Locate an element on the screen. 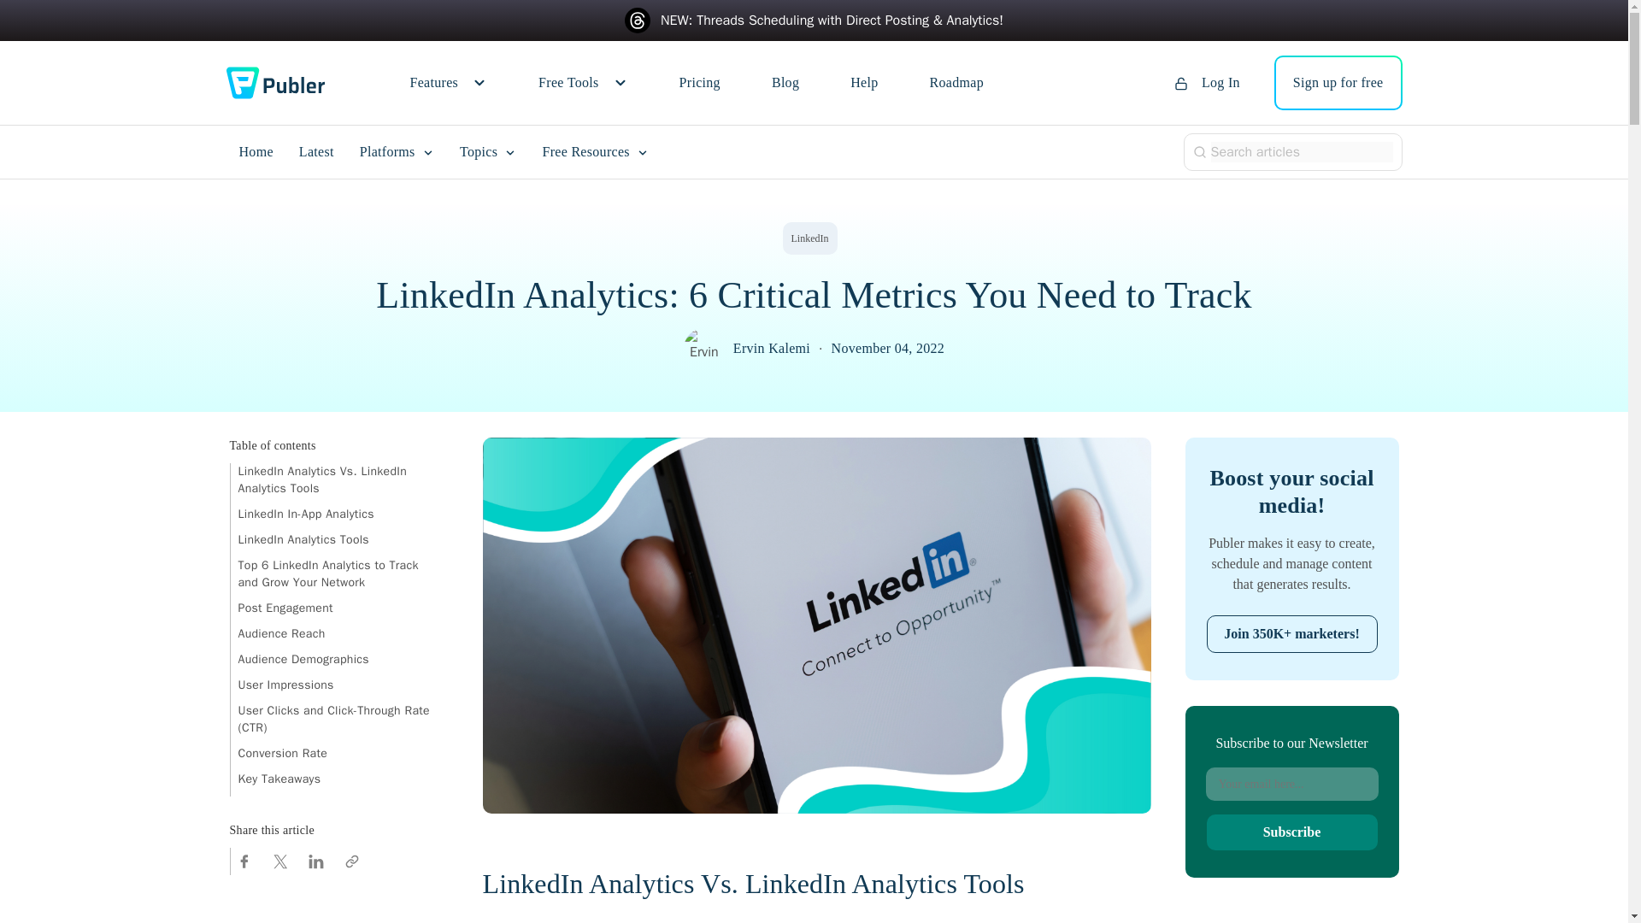  Platforms is located at coordinates (397, 152).